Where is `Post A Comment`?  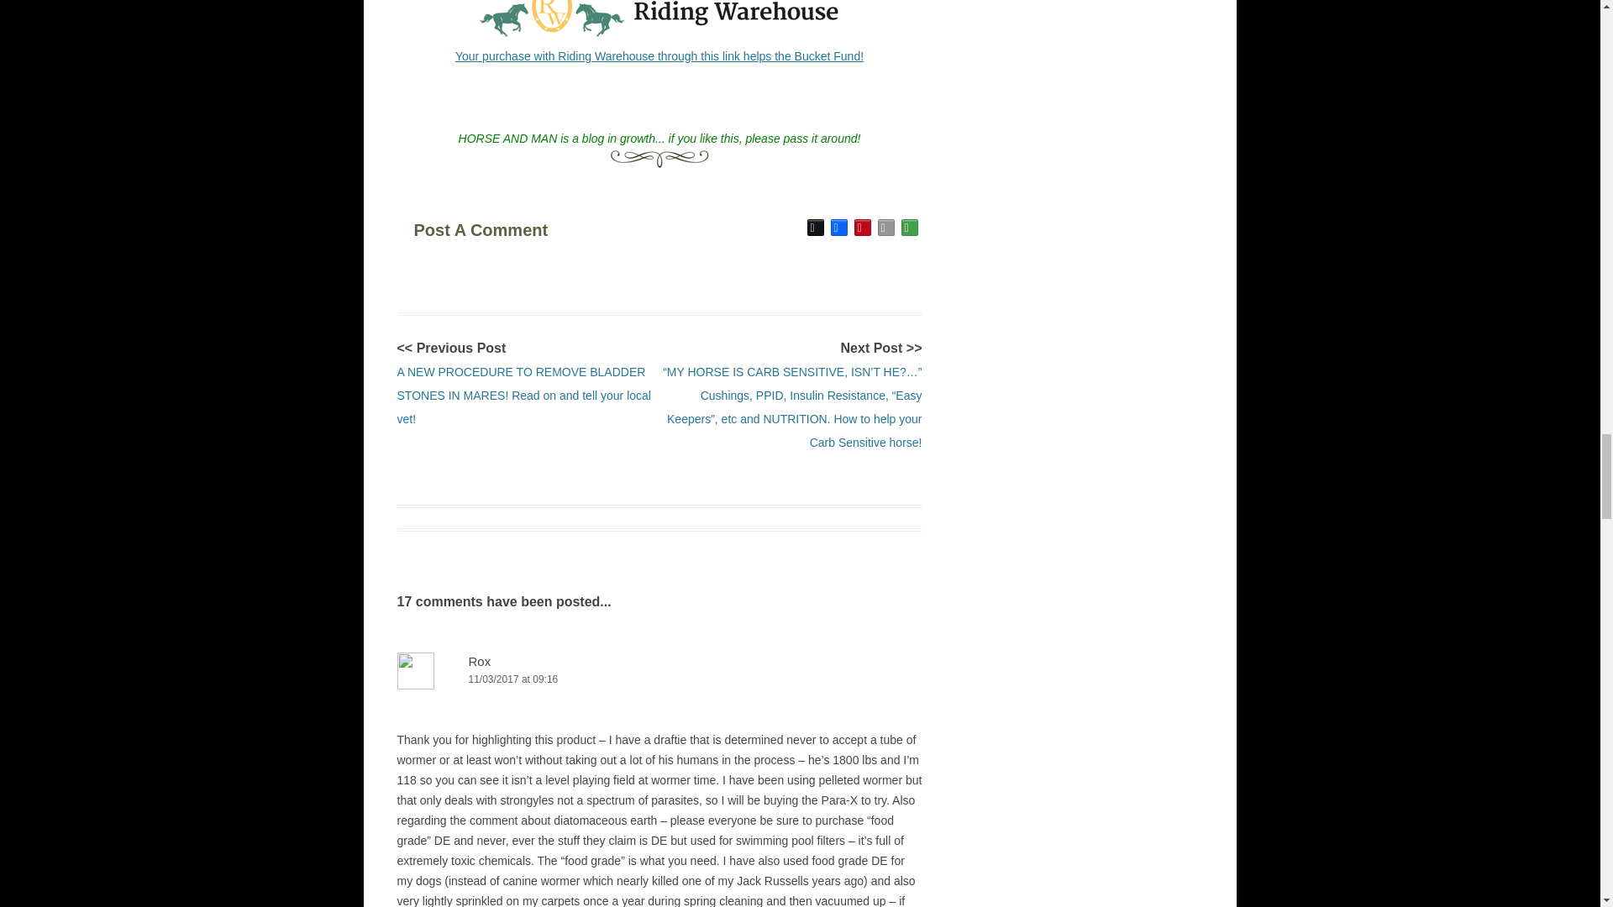
Post A Comment is located at coordinates (516, 227).